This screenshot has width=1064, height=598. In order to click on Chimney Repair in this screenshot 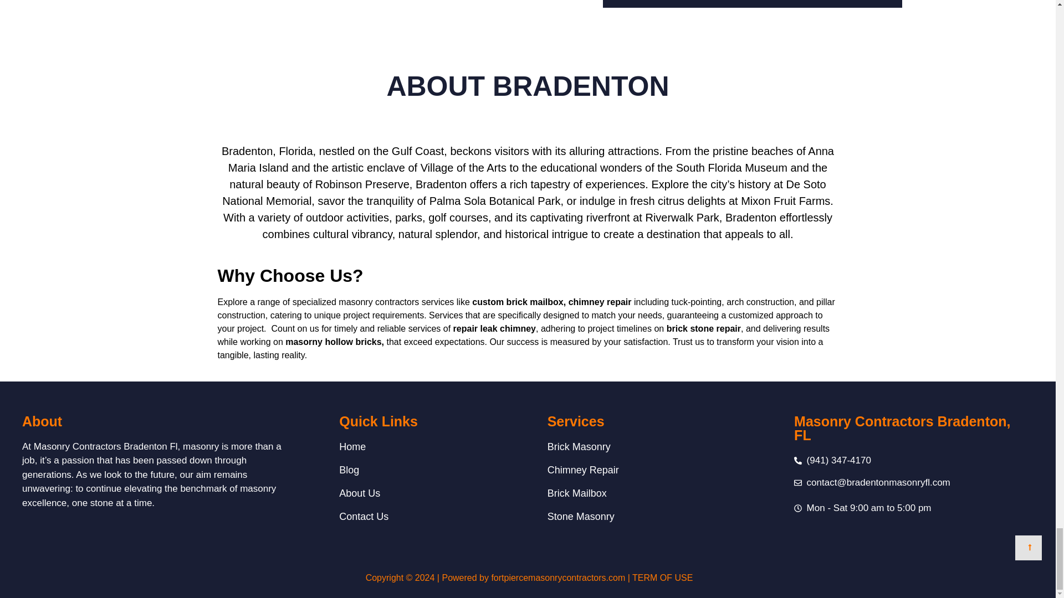, I will do `click(665, 470)`.